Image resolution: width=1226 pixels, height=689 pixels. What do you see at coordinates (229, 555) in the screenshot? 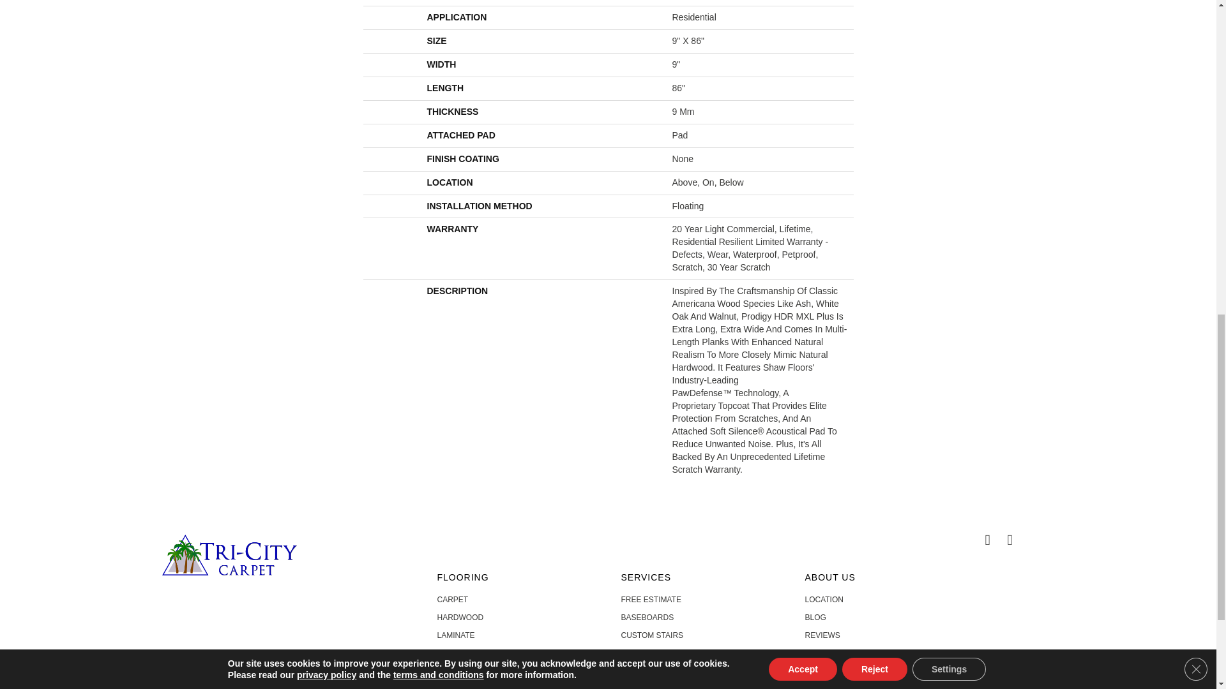
I see `Tri-City-logo` at bounding box center [229, 555].